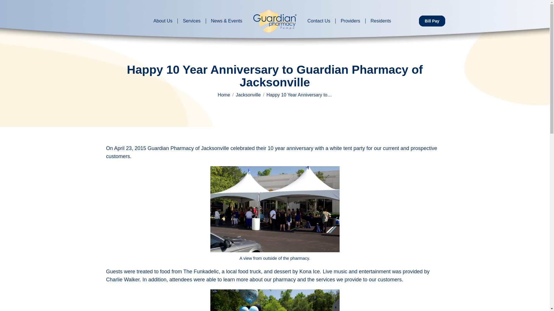 The height and width of the screenshot is (311, 554). I want to click on About Us, so click(163, 21).